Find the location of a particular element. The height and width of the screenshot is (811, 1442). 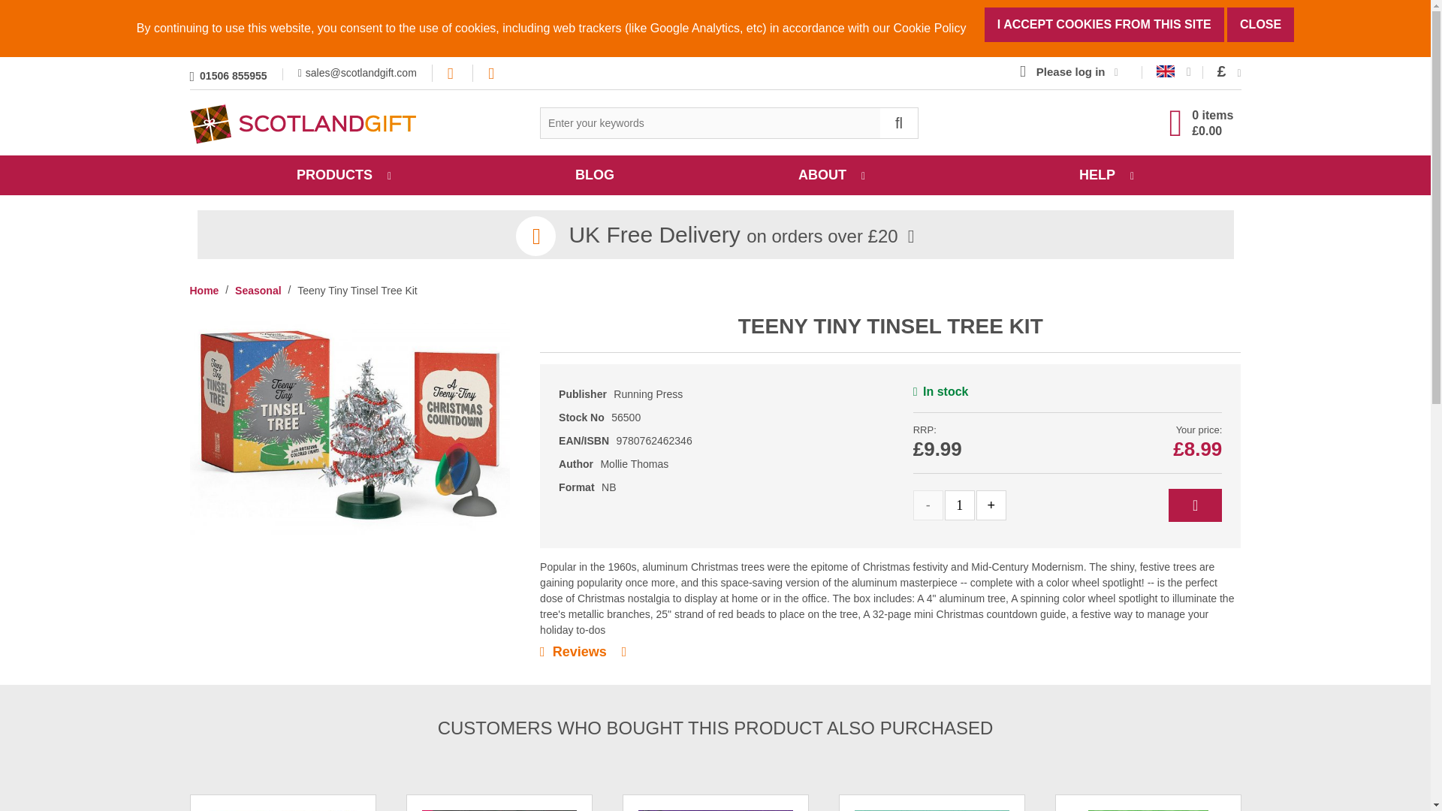

Running Press is located at coordinates (647, 394).